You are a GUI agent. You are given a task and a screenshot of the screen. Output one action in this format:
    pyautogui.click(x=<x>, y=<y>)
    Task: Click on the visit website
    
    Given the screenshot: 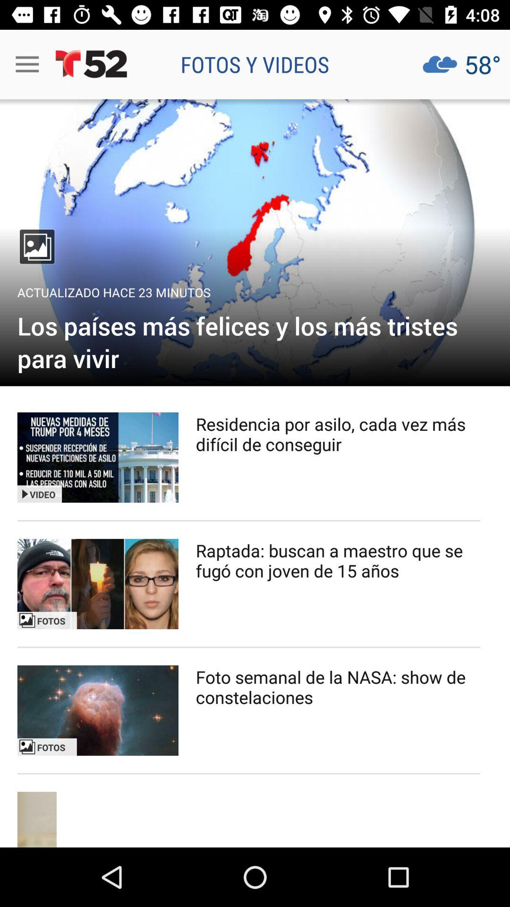 What is the action you would take?
    pyautogui.click(x=255, y=243)
    